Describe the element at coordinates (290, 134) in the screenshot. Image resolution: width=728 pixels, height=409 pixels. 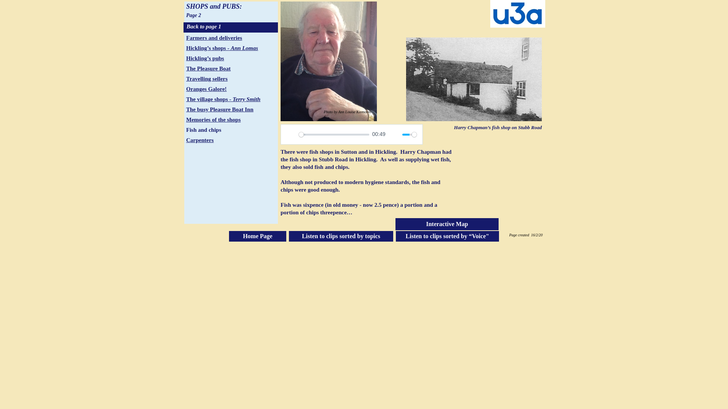
I see `Play` at that location.